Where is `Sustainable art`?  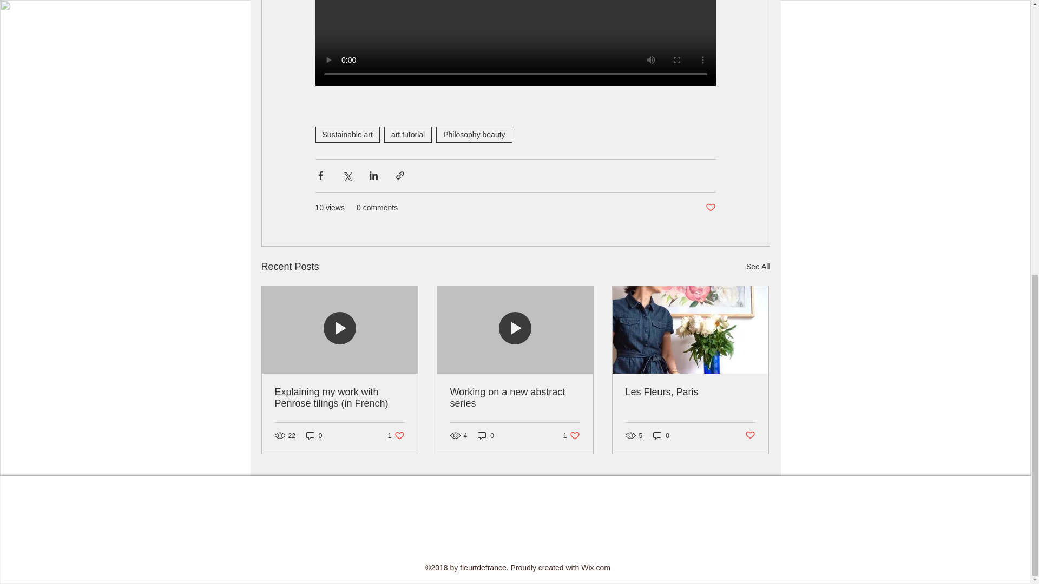
Sustainable art is located at coordinates (750, 435).